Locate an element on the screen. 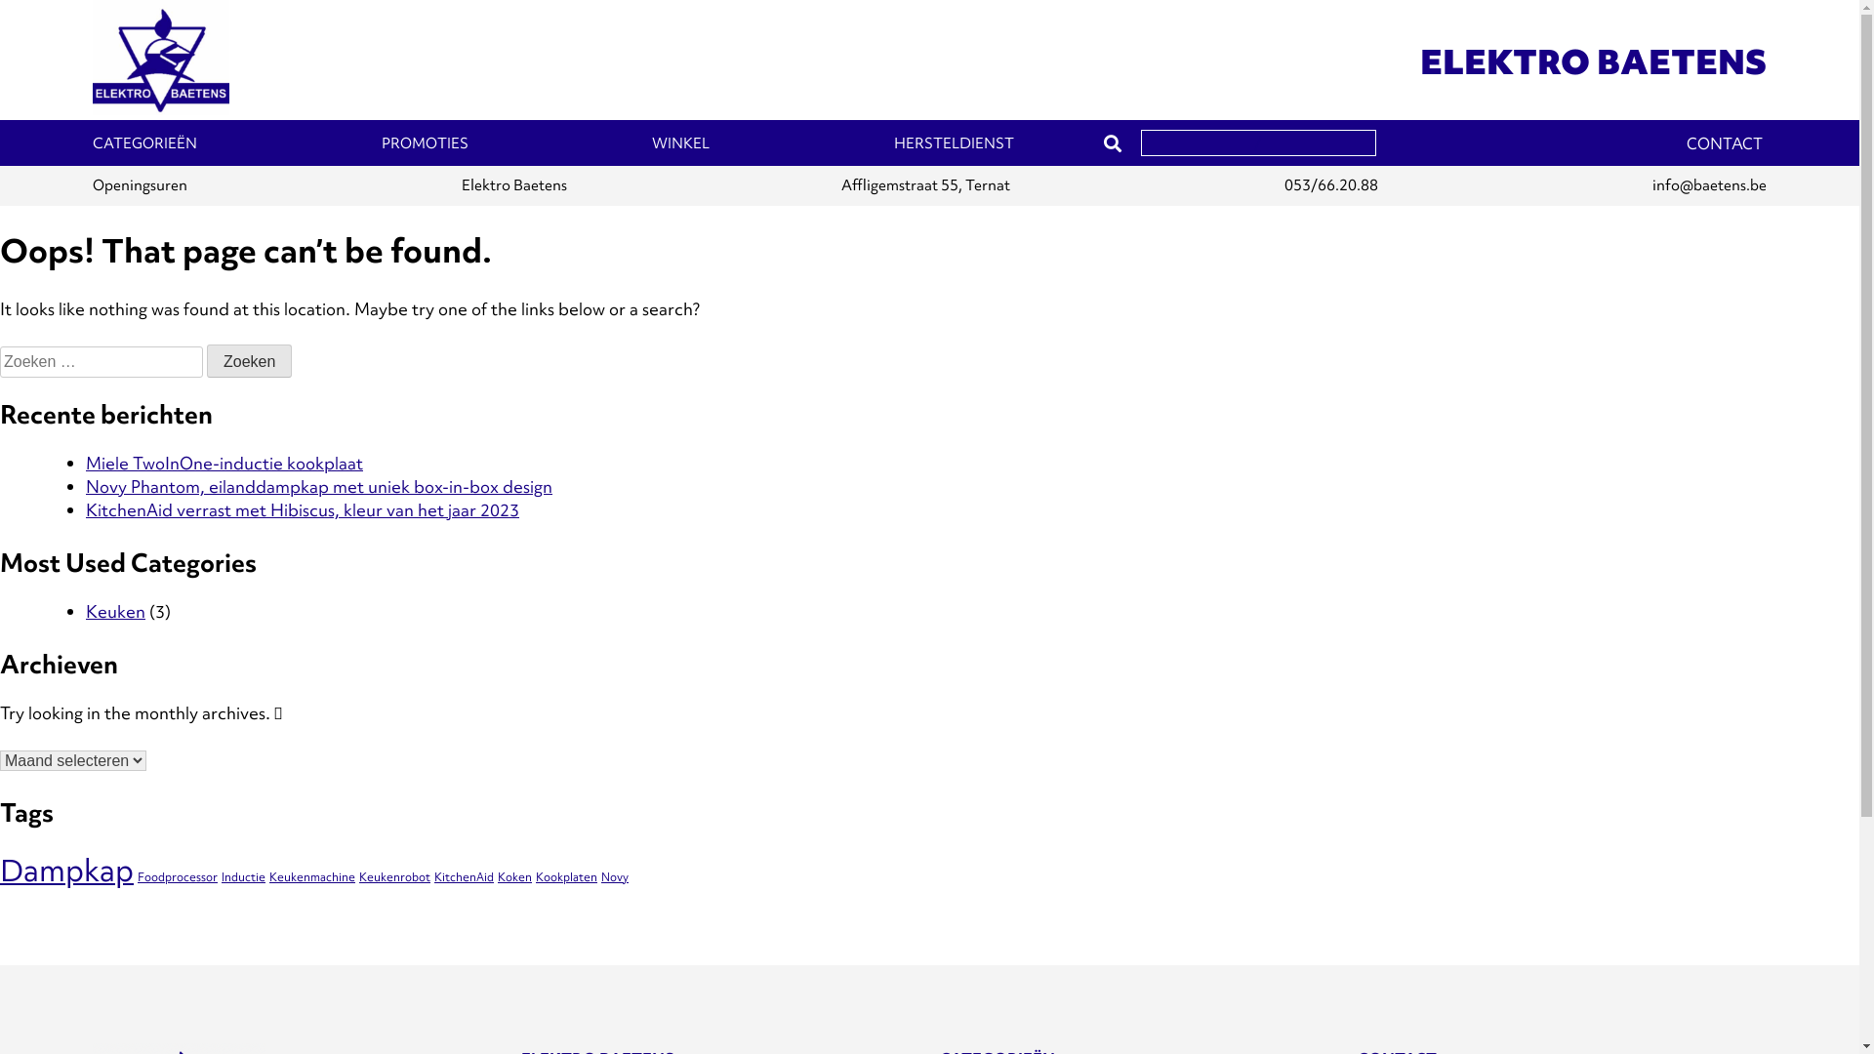 Image resolution: width=1874 pixels, height=1054 pixels. Zoeken is located at coordinates (250, 361).